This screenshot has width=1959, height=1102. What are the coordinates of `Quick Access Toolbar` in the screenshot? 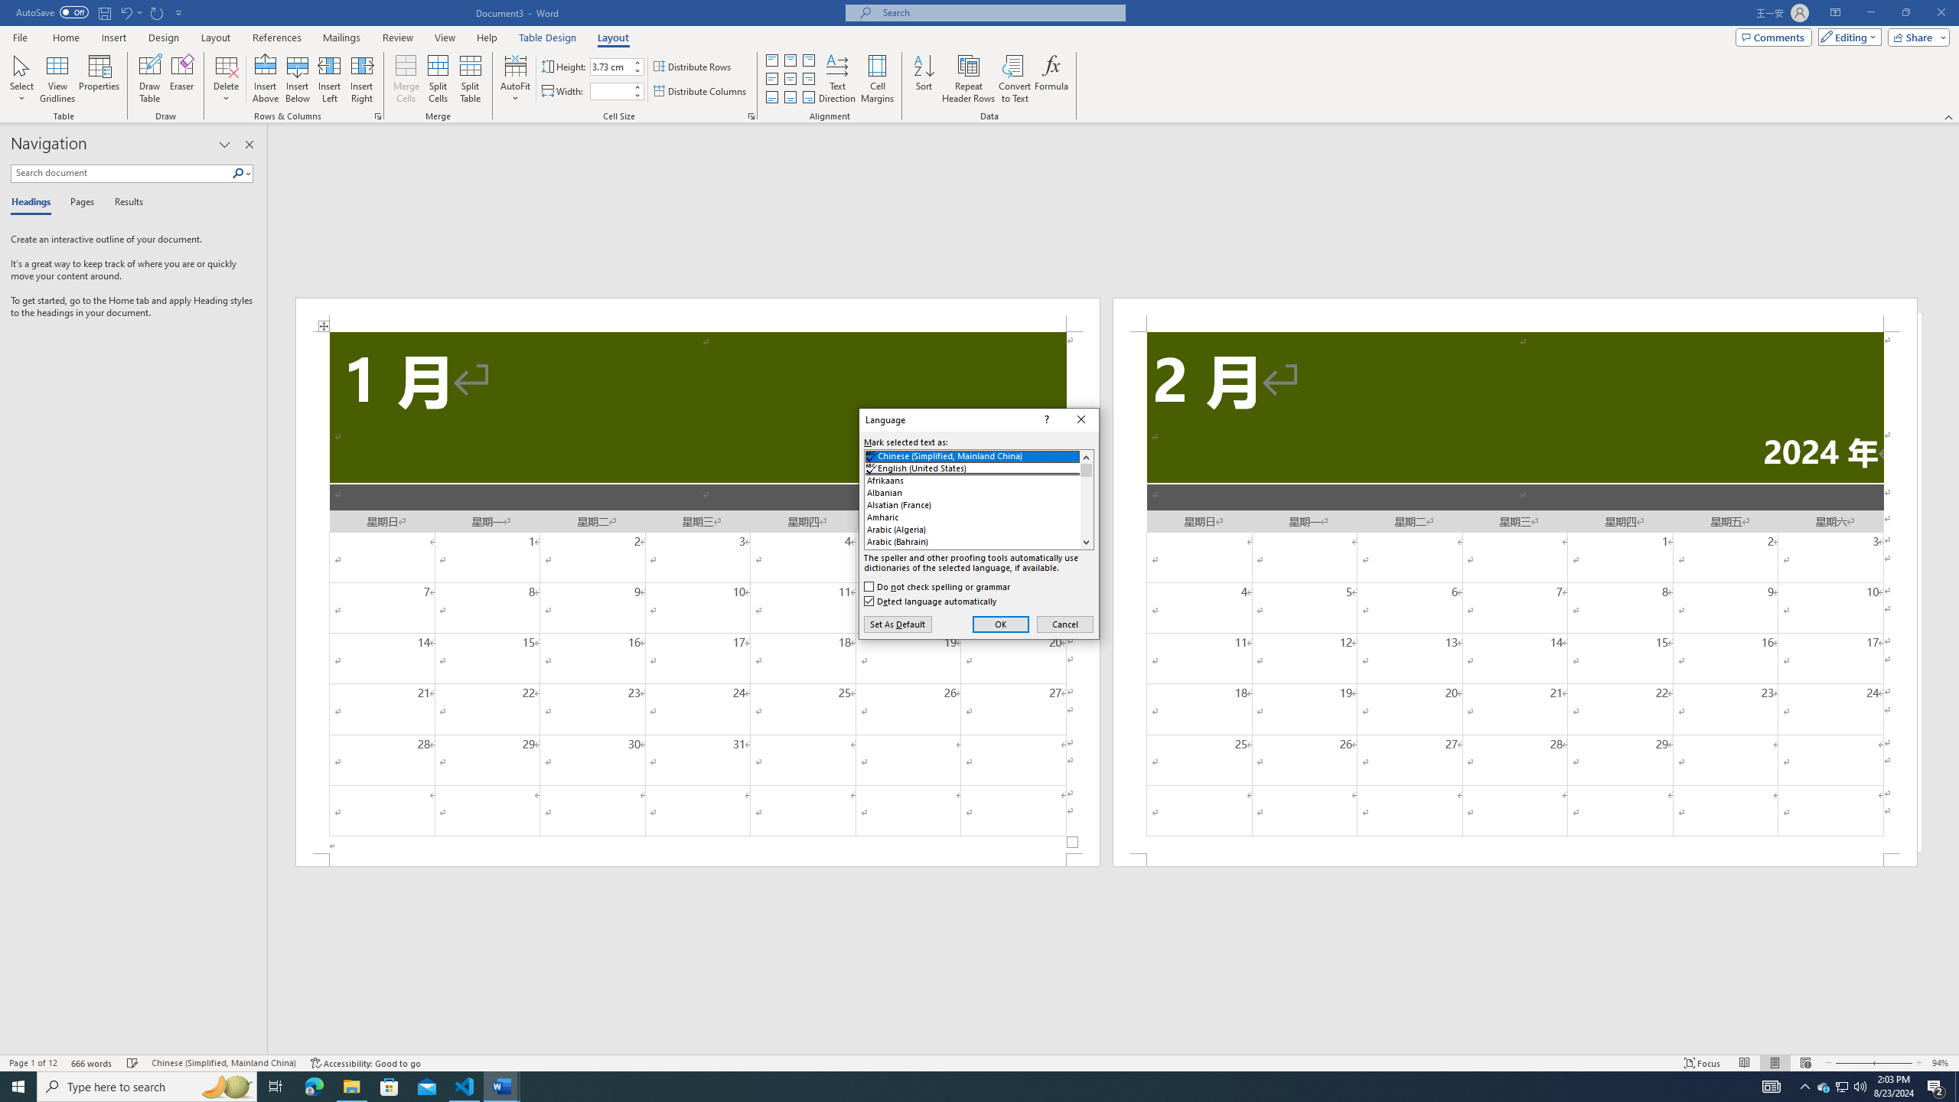 It's located at (101, 13).